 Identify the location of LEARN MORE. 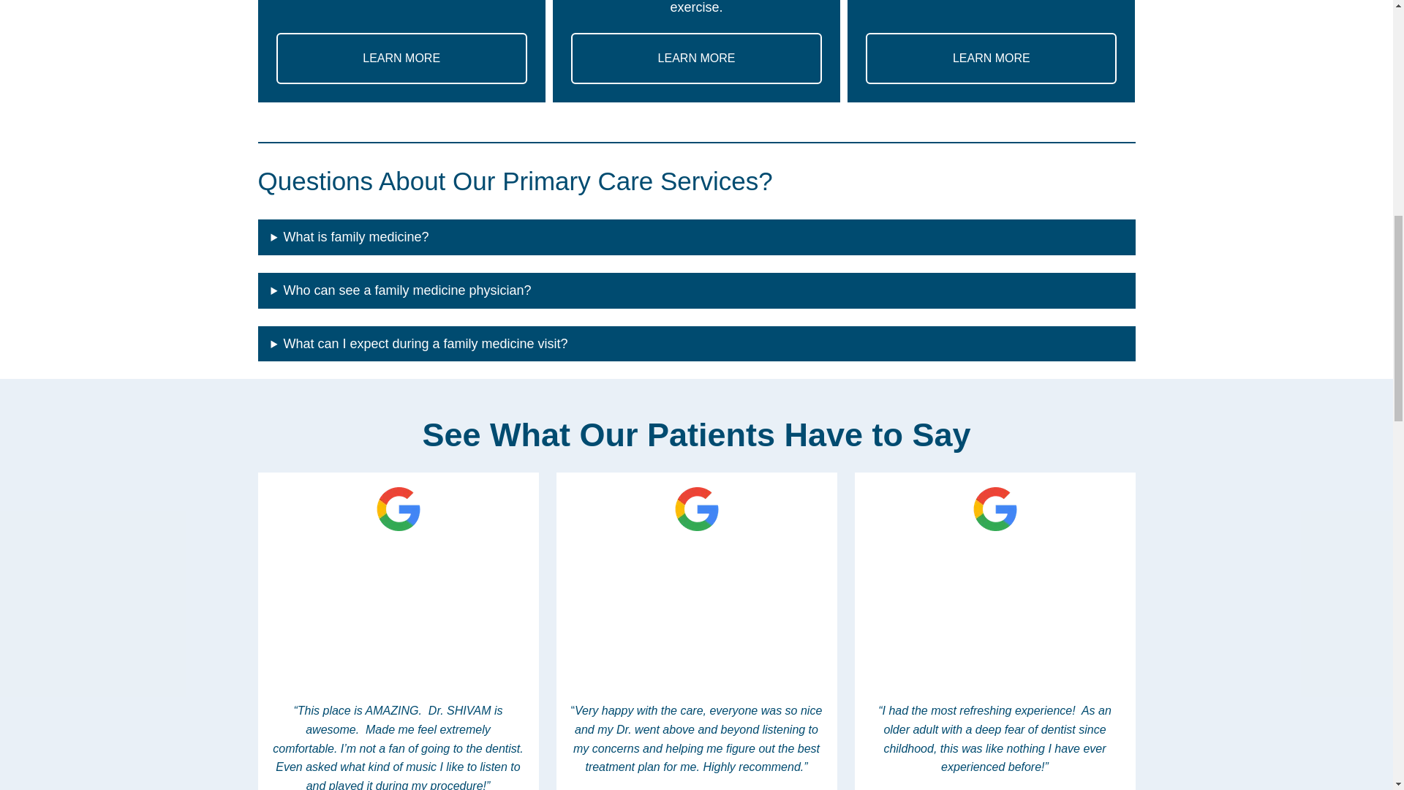
(696, 59).